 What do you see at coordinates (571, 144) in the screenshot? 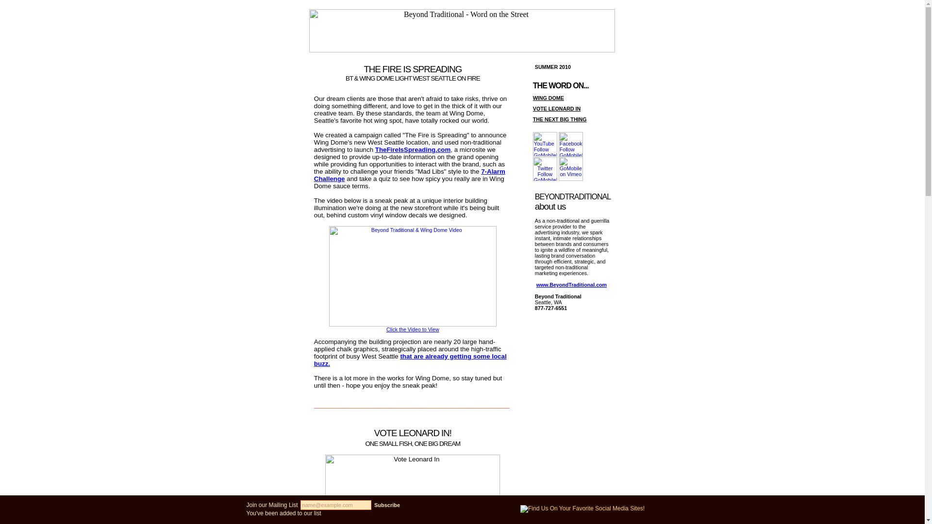
I see `Edit Image` at bounding box center [571, 144].